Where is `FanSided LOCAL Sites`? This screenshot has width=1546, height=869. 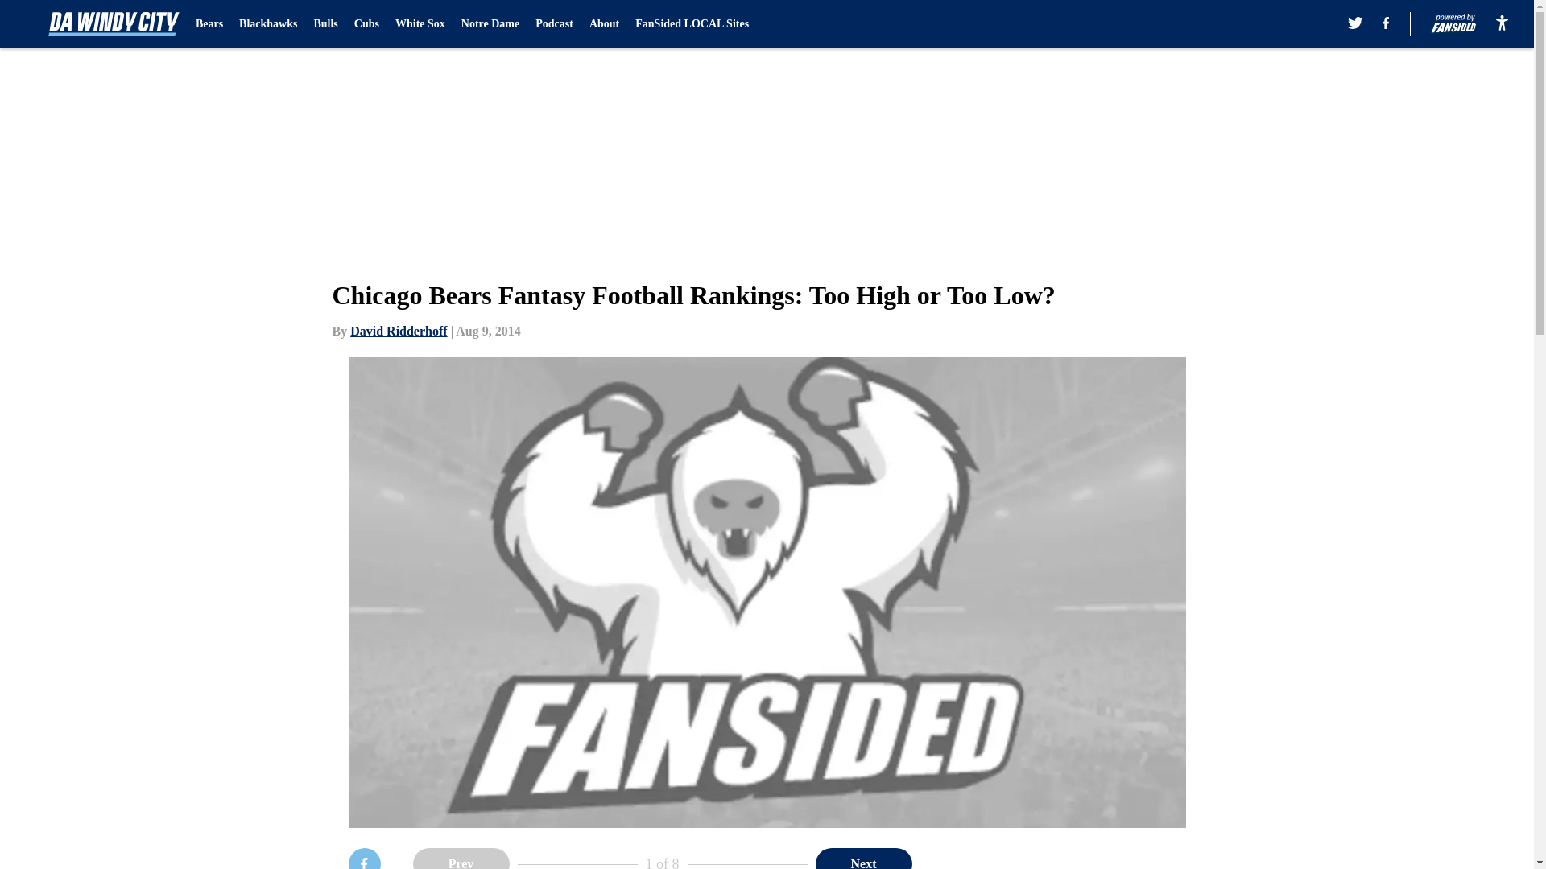 FanSided LOCAL Sites is located at coordinates (692, 24).